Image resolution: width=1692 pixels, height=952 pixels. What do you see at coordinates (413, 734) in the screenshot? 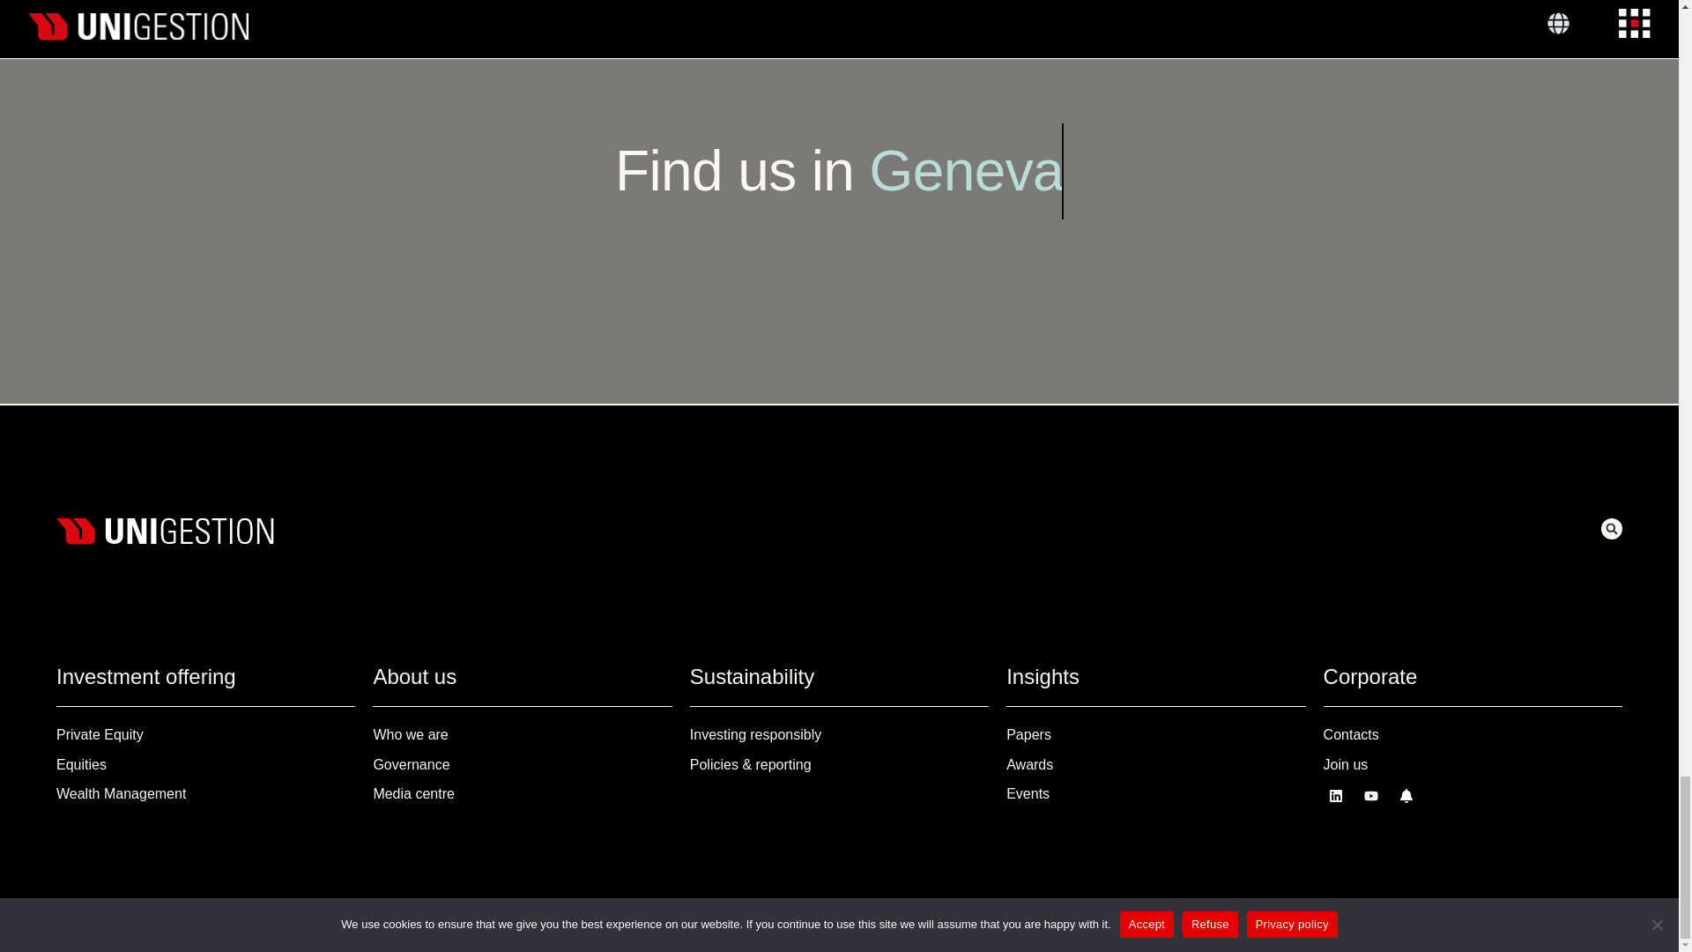
I see `Who we are` at bounding box center [413, 734].